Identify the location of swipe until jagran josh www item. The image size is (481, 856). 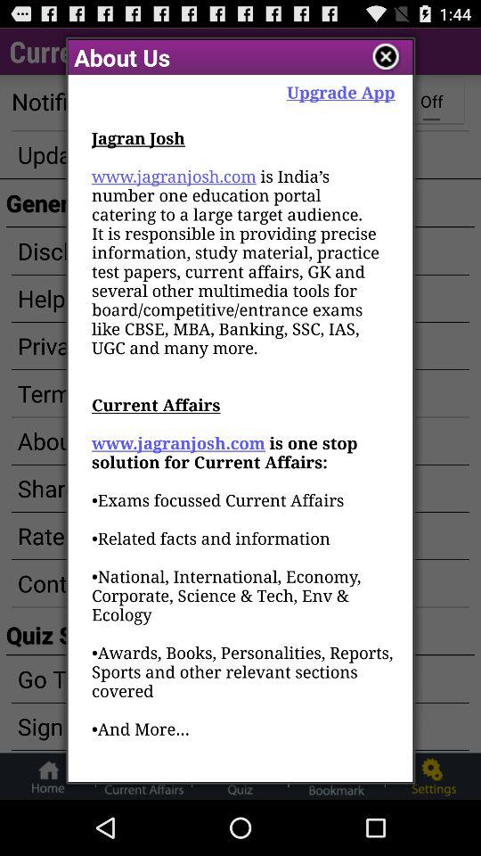
(243, 455).